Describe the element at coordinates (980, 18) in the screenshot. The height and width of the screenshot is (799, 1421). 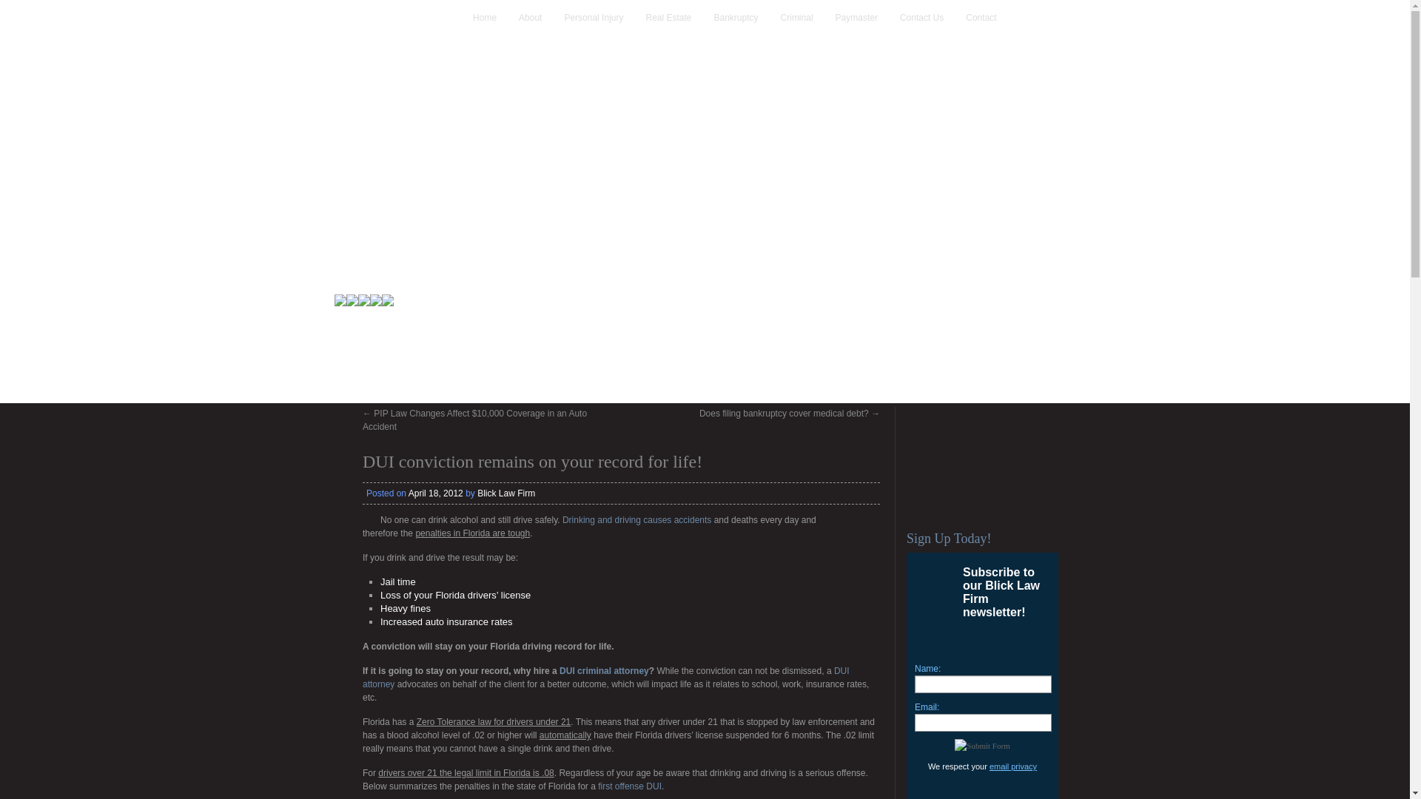
I see `Contact` at that location.